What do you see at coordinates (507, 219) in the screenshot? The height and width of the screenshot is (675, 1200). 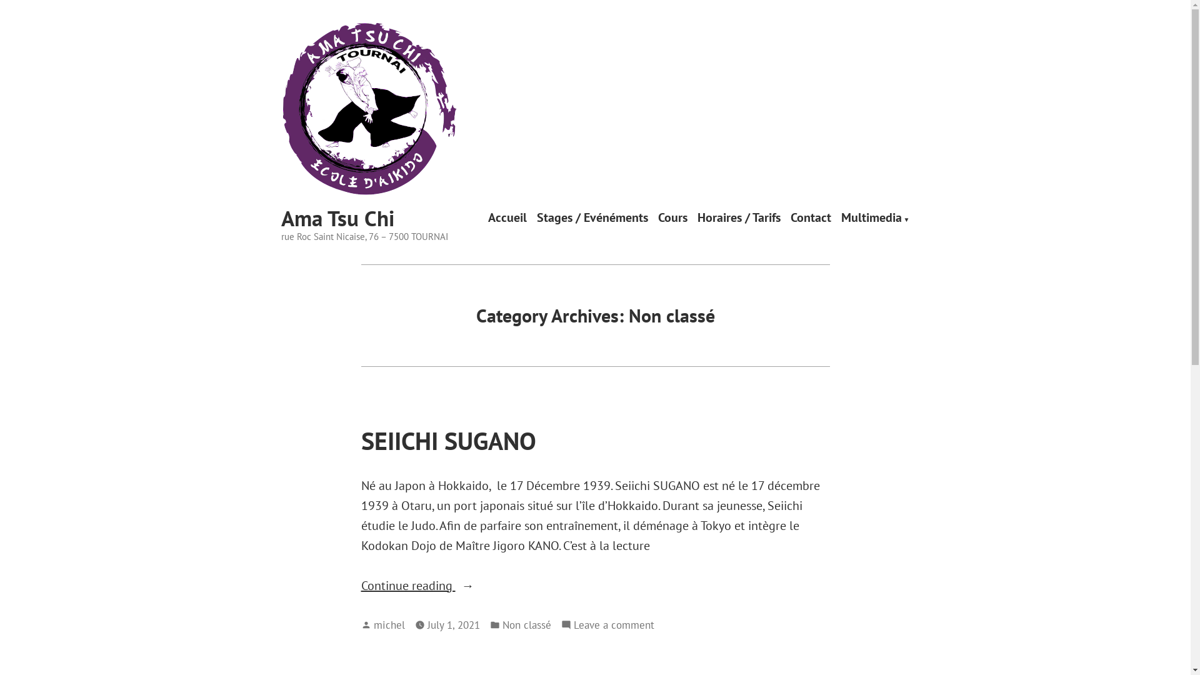 I see `Accueil` at bounding box center [507, 219].